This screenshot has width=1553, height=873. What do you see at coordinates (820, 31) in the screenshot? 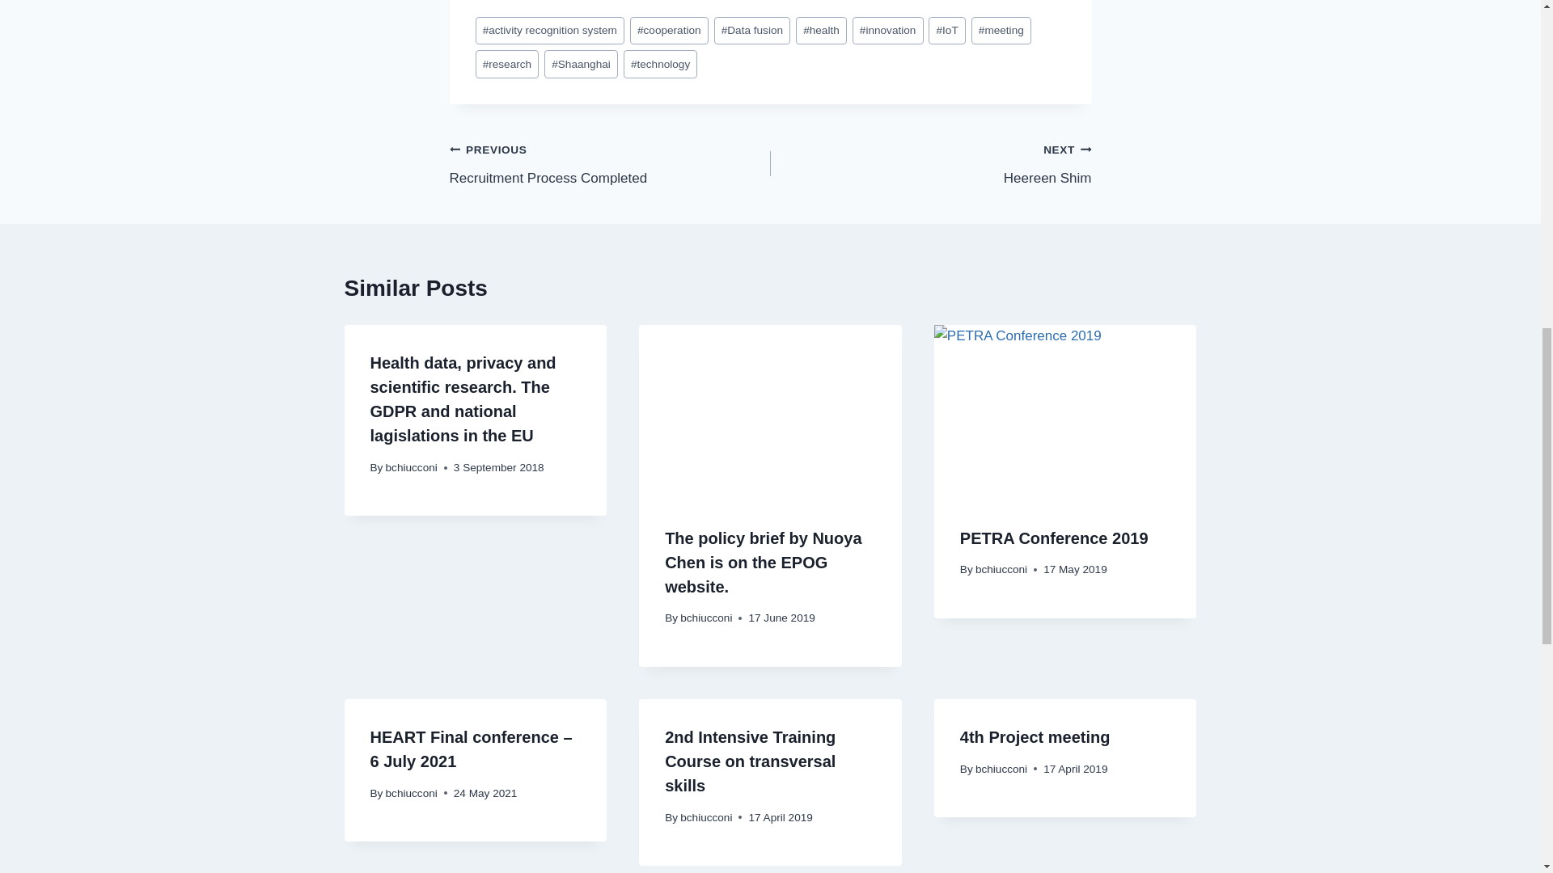
I see `Data fusion` at bounding box center [820, 31].